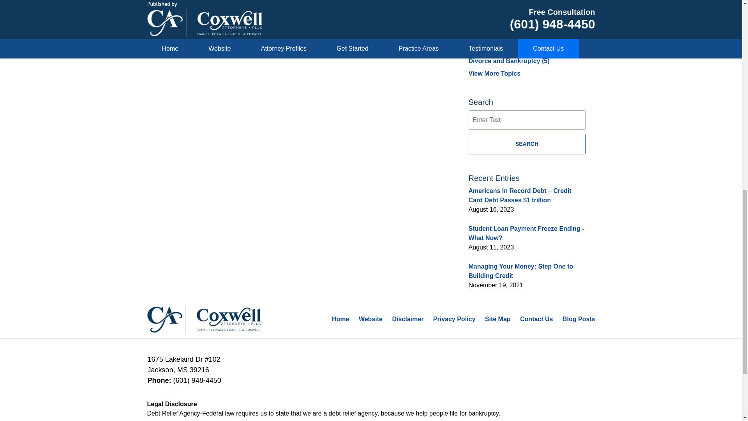 The image size is (748, 421). What do you see at coordinates (214, 2) in the screenshot?
I see `Garnishment and Repossession` at bounding box center [214, 2].